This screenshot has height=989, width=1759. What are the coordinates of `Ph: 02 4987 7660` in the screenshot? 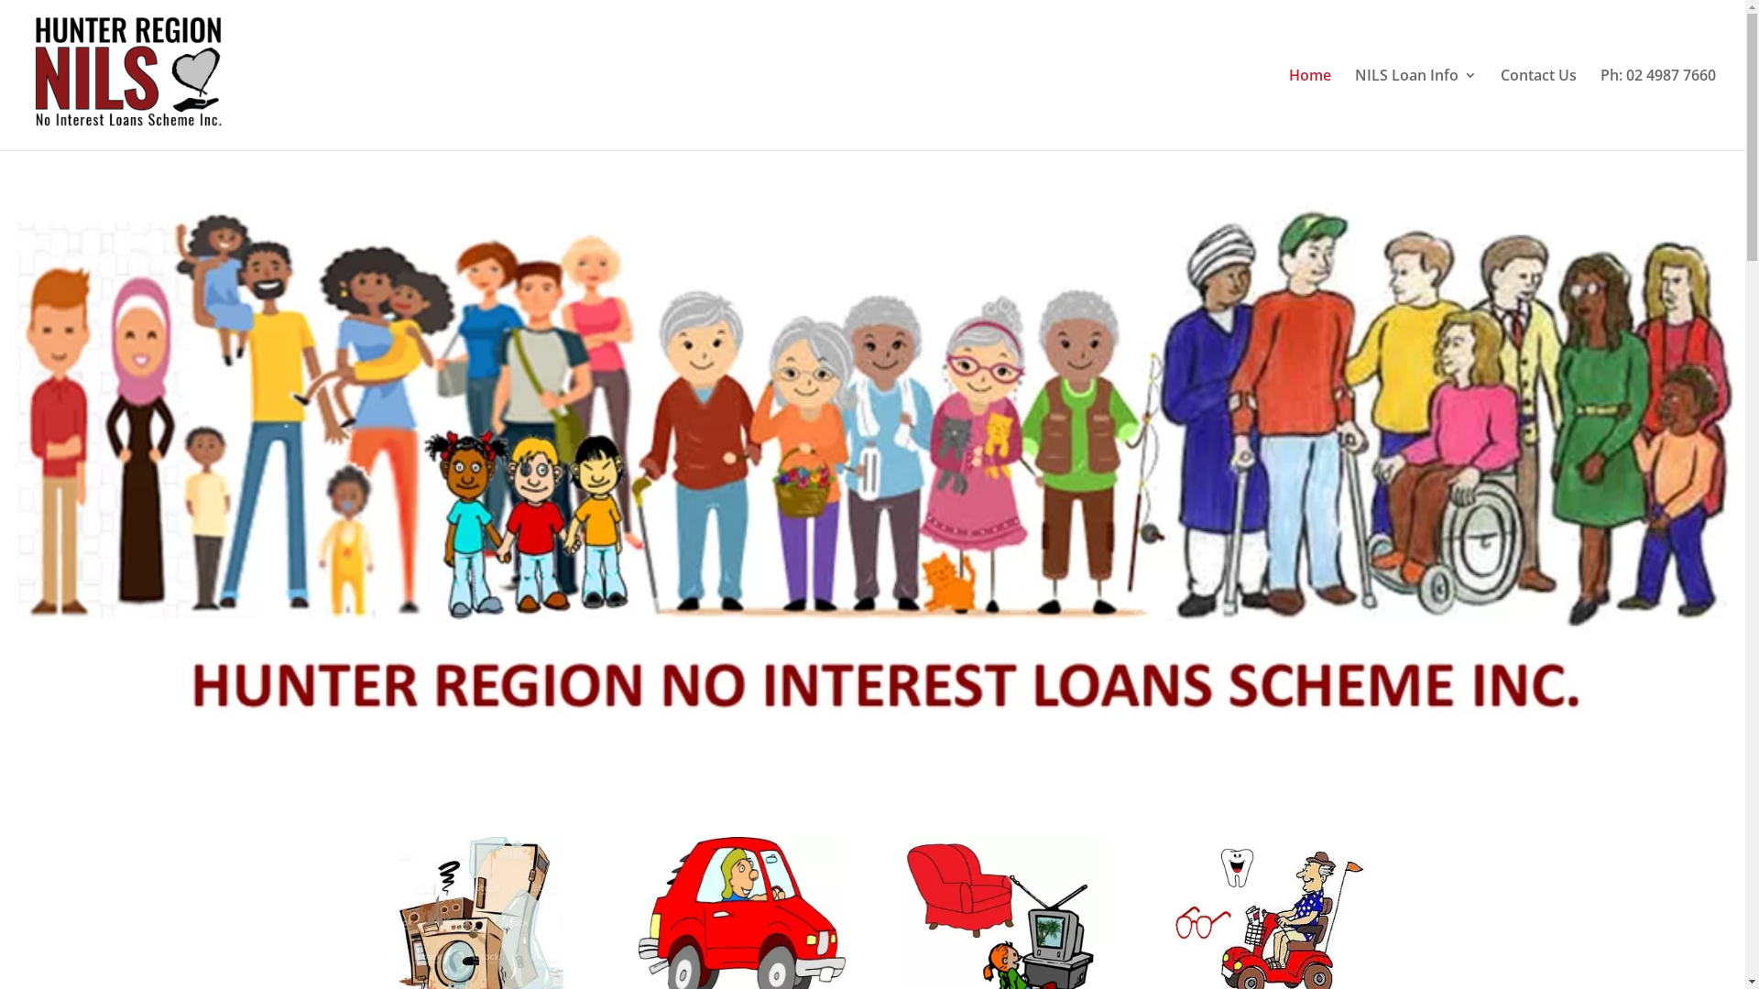 It's located at (1658, 110).